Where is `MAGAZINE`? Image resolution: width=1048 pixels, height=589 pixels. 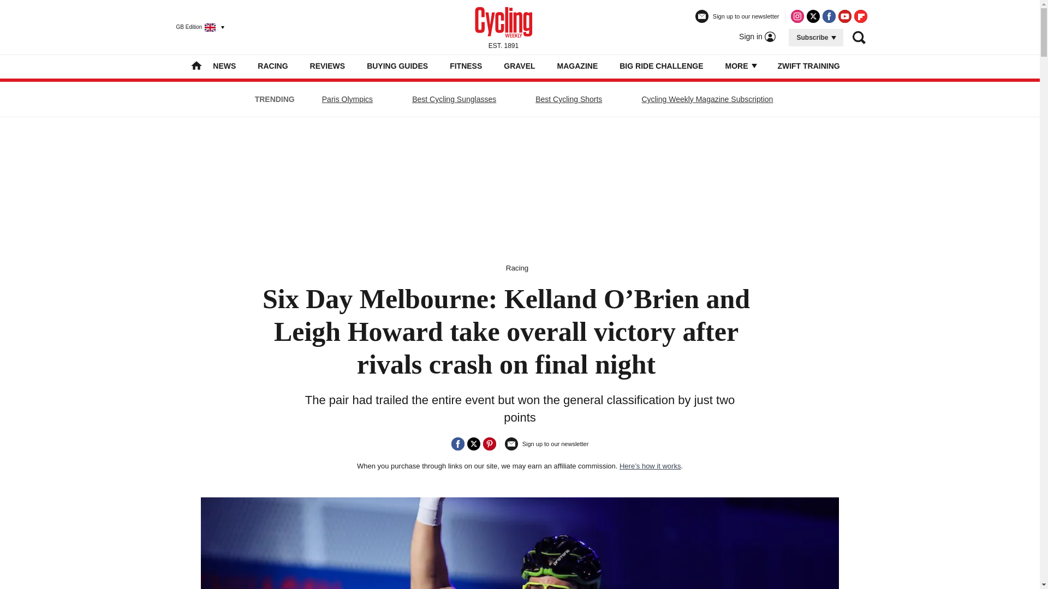 MAGAZINE is located at coordinates (577, 65).